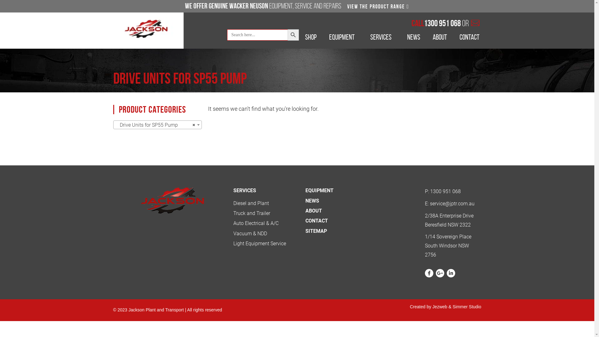  What do you see at coordinates (319, 190) in the screenshot?
I see `EQUIPMENT` at bounding box center [319, 190].